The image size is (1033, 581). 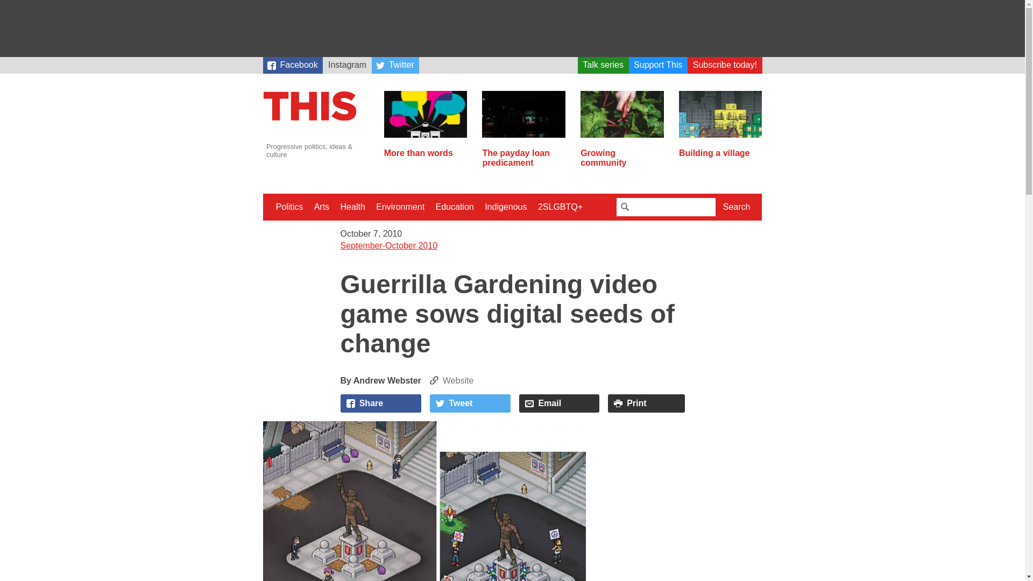 What do you see at coordinates (603, 65) in the screenshot?
I see `Talk series` at bounding box center [603, 65].